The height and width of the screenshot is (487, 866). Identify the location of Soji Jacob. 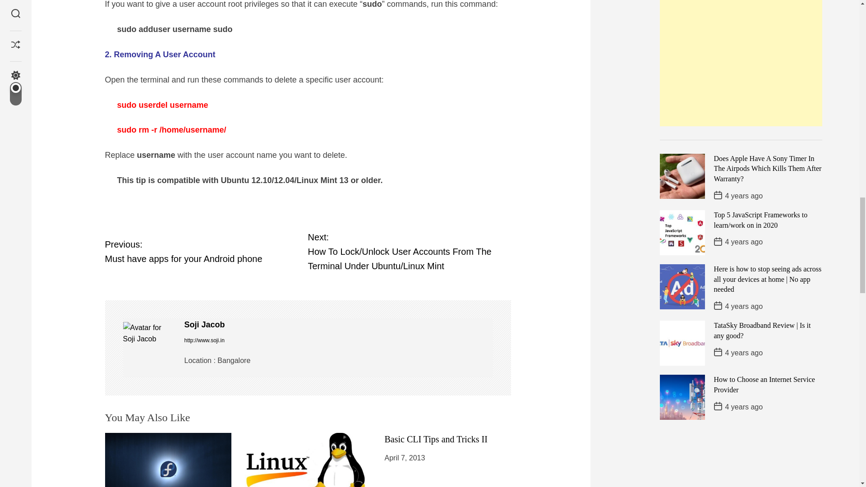
(206, 251).